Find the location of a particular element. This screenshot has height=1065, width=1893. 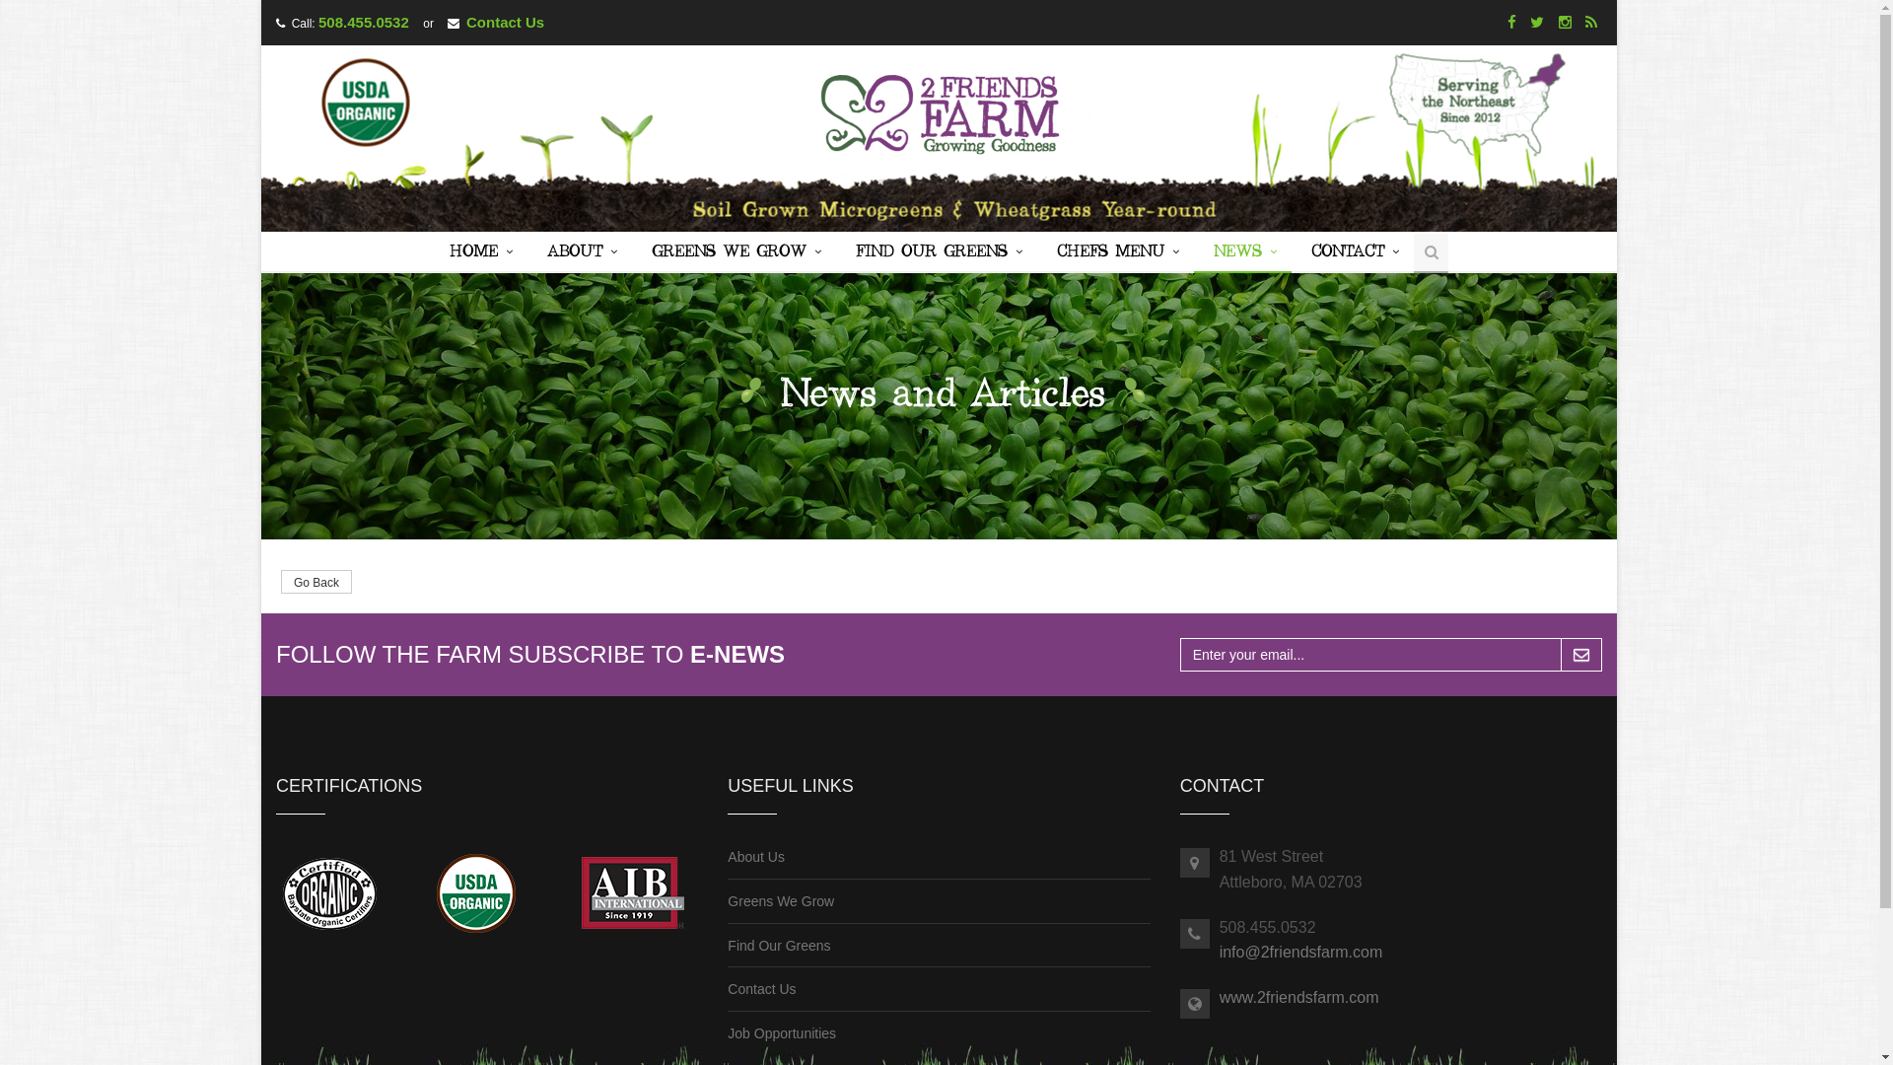

FIND OUR GREENS is located at coordinates (937, 253).